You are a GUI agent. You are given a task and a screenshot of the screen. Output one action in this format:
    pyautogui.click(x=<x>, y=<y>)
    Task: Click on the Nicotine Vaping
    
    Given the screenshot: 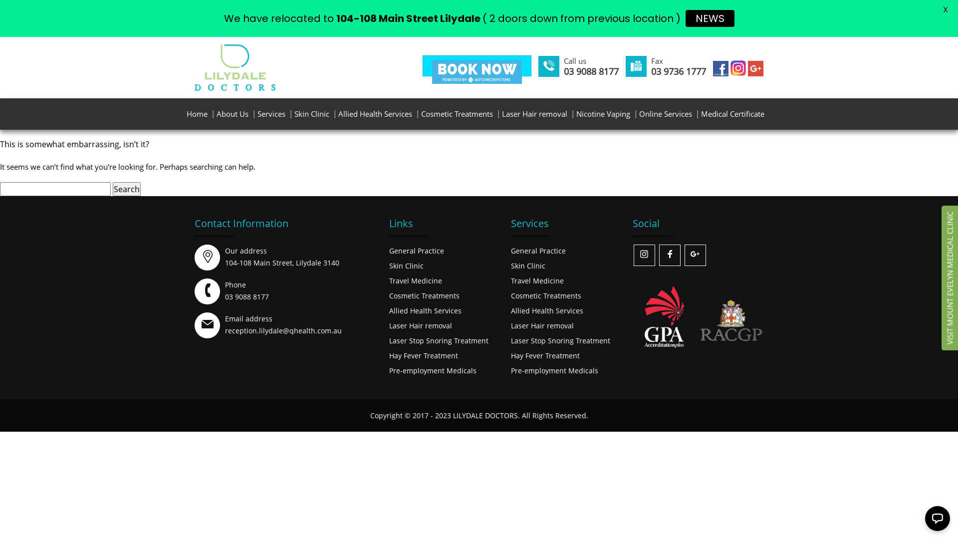 What is the action you would take?
    pyautogui.click(x=603, y=114)
    